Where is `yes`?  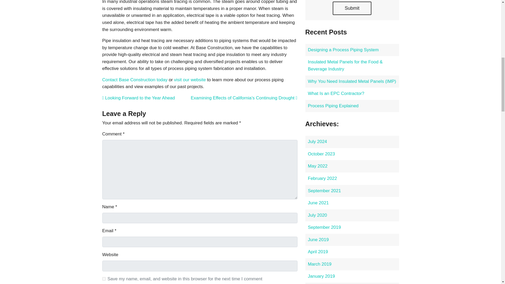
yes is located at coordinates (104, 279).